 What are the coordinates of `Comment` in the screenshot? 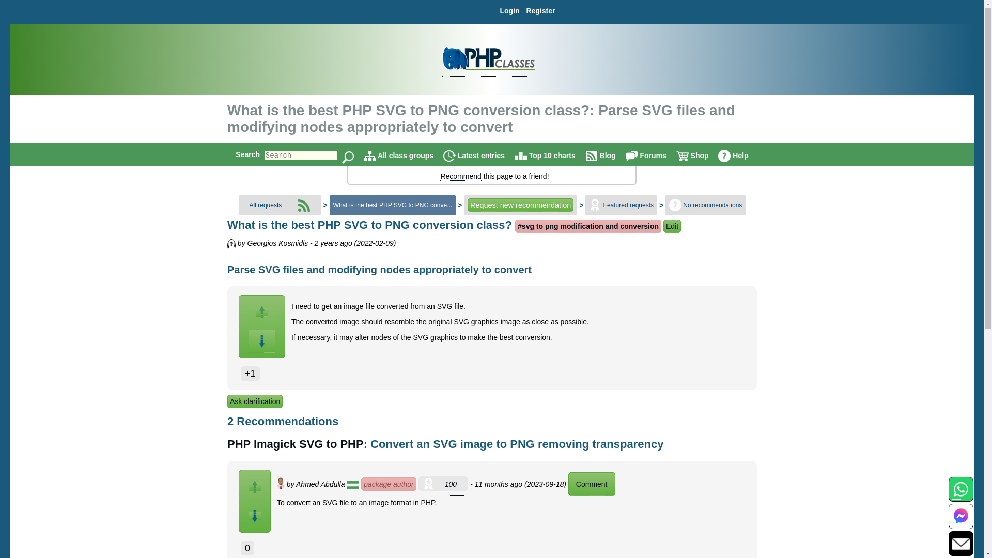 It's located at (592, 484).